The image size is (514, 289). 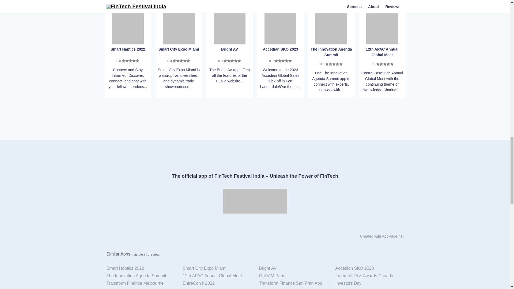 What do you see at coordinates (217, 268) in the screenshot?
I see `Smart City Expo Miami` at bounding box center [217, 268].